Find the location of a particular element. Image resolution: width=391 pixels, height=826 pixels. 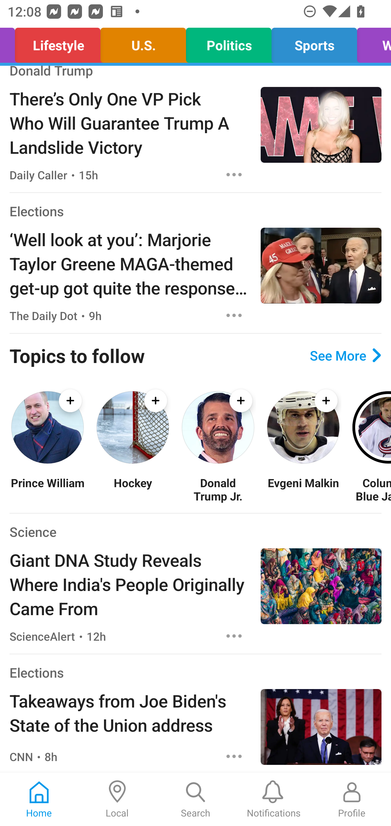

Politics is located at coordinates (229, 43).